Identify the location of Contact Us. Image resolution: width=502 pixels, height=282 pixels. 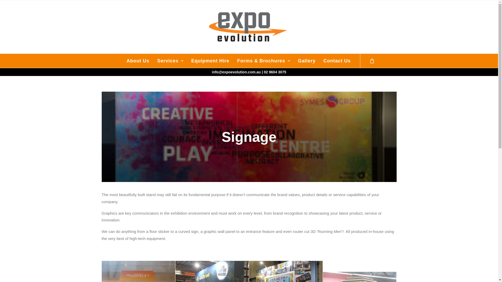
(335, 61).